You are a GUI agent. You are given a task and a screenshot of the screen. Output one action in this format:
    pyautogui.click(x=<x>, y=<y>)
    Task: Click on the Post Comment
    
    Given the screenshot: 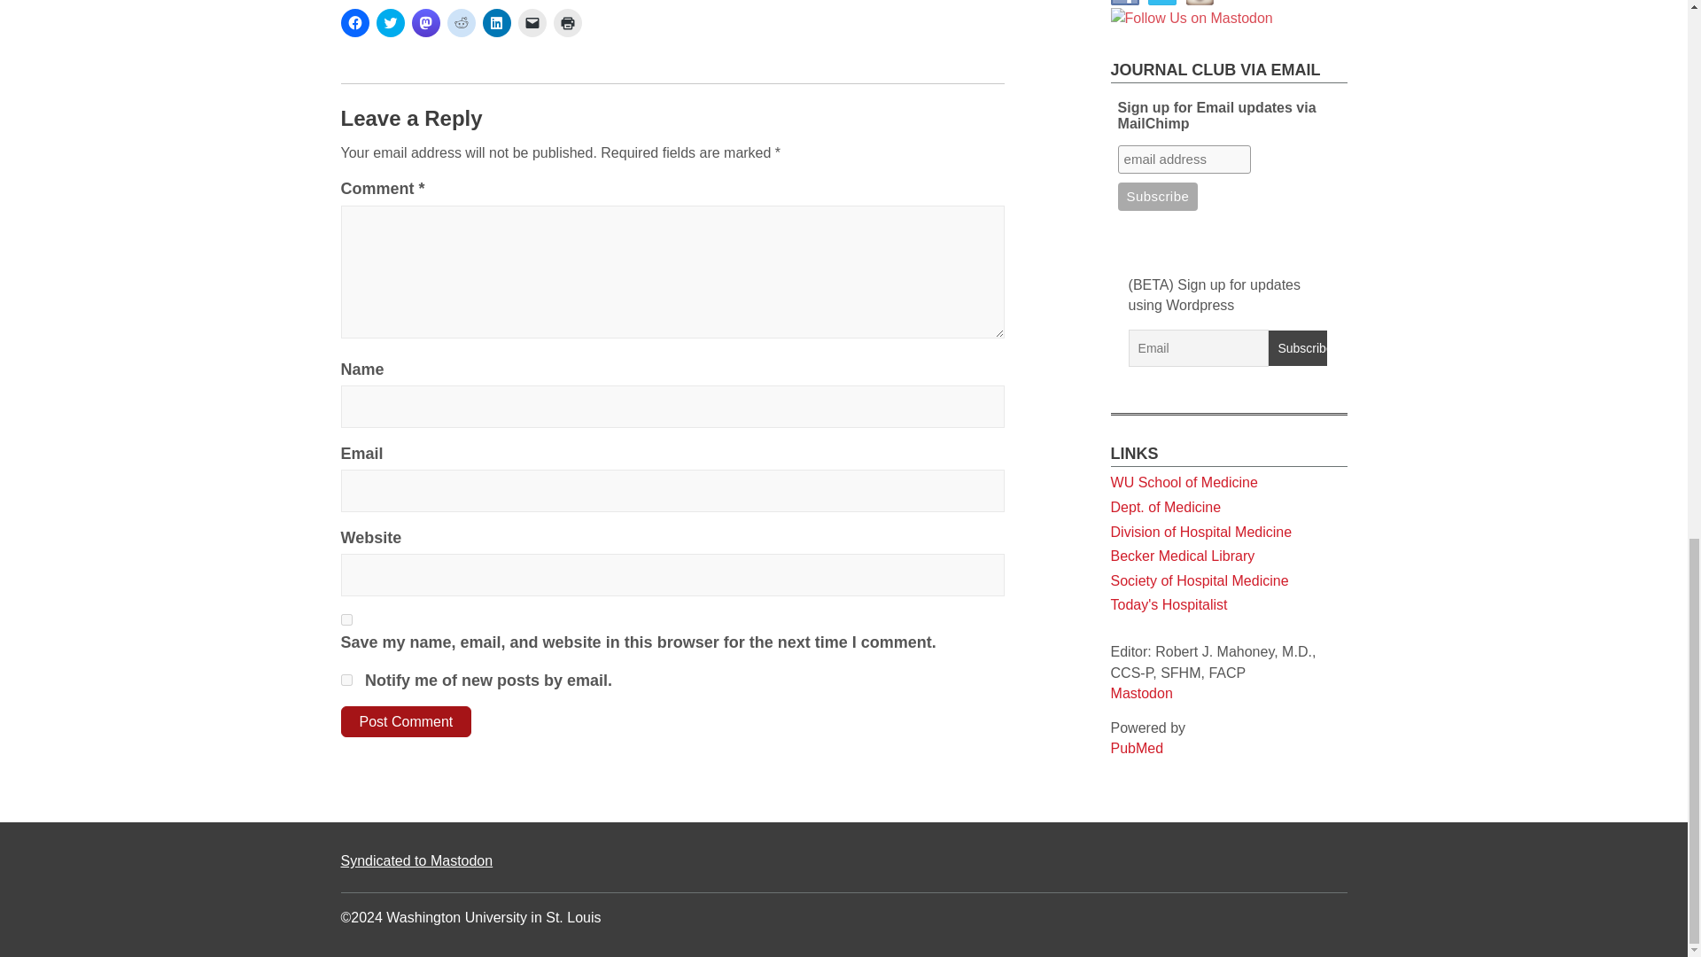 What is the action you would take?
    pyautogui.click(x=406, y=721)
    